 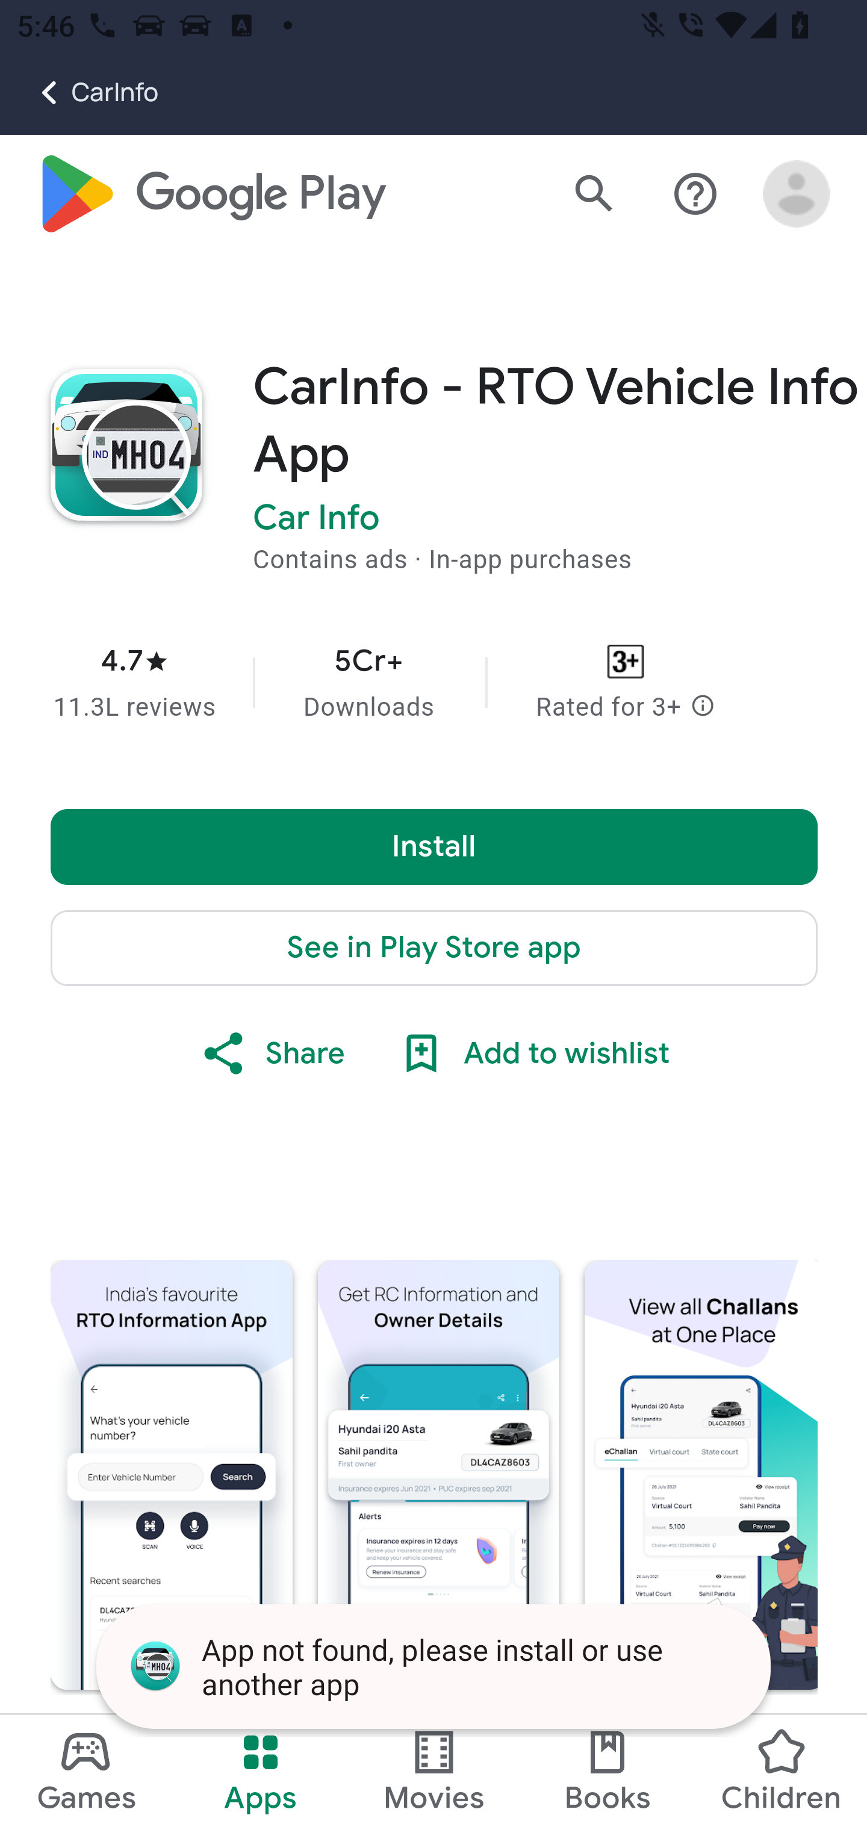 I want to click on Install, so click(x=435, y=848).